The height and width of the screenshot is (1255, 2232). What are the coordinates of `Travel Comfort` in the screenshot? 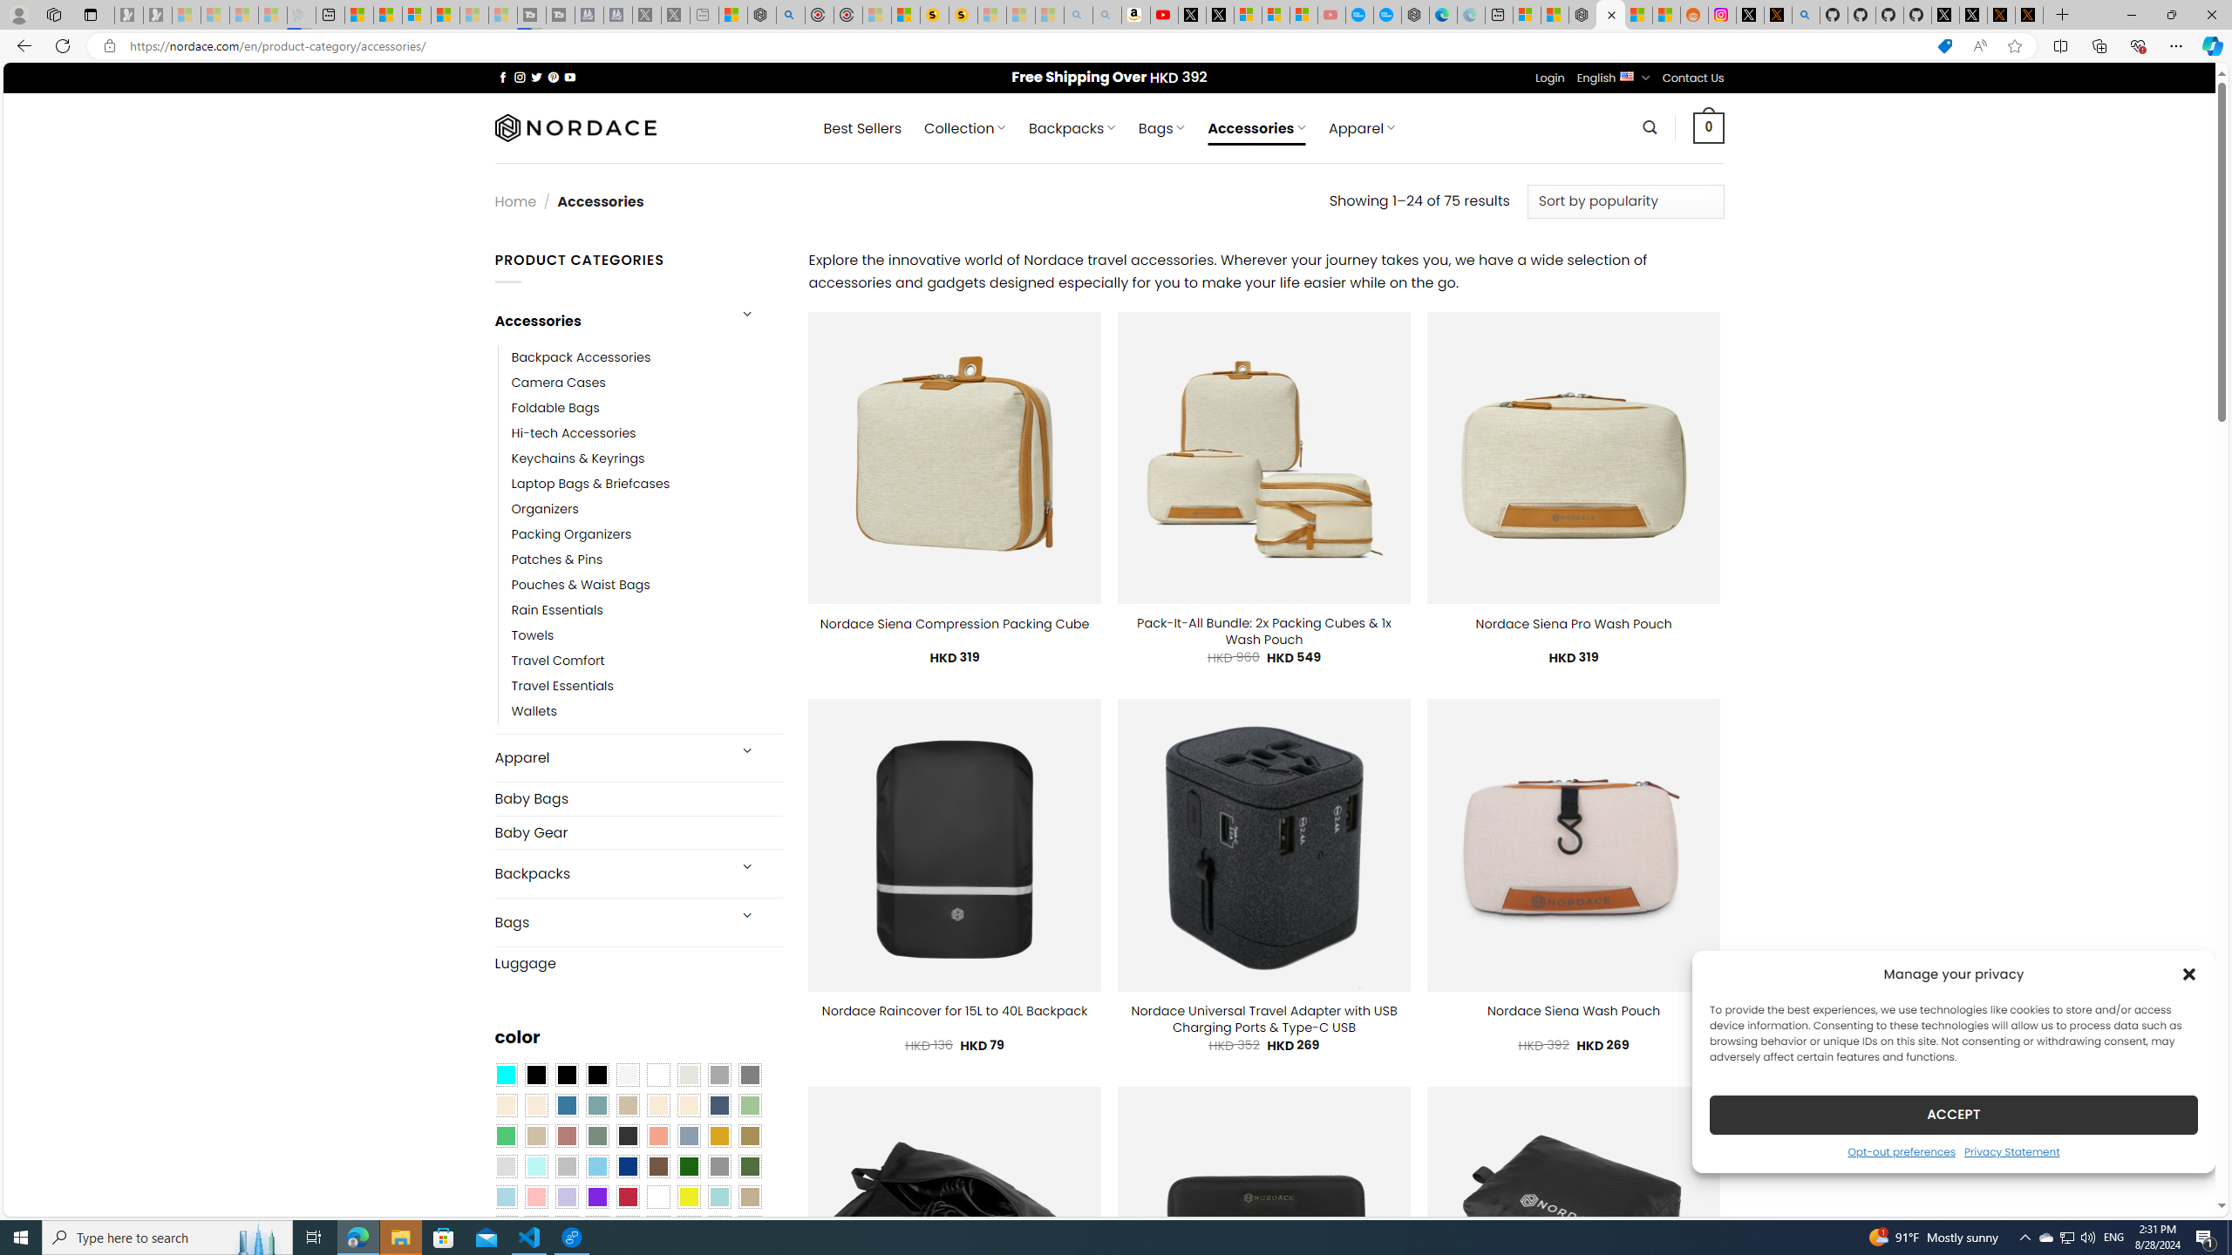 It's located at (558, 661).